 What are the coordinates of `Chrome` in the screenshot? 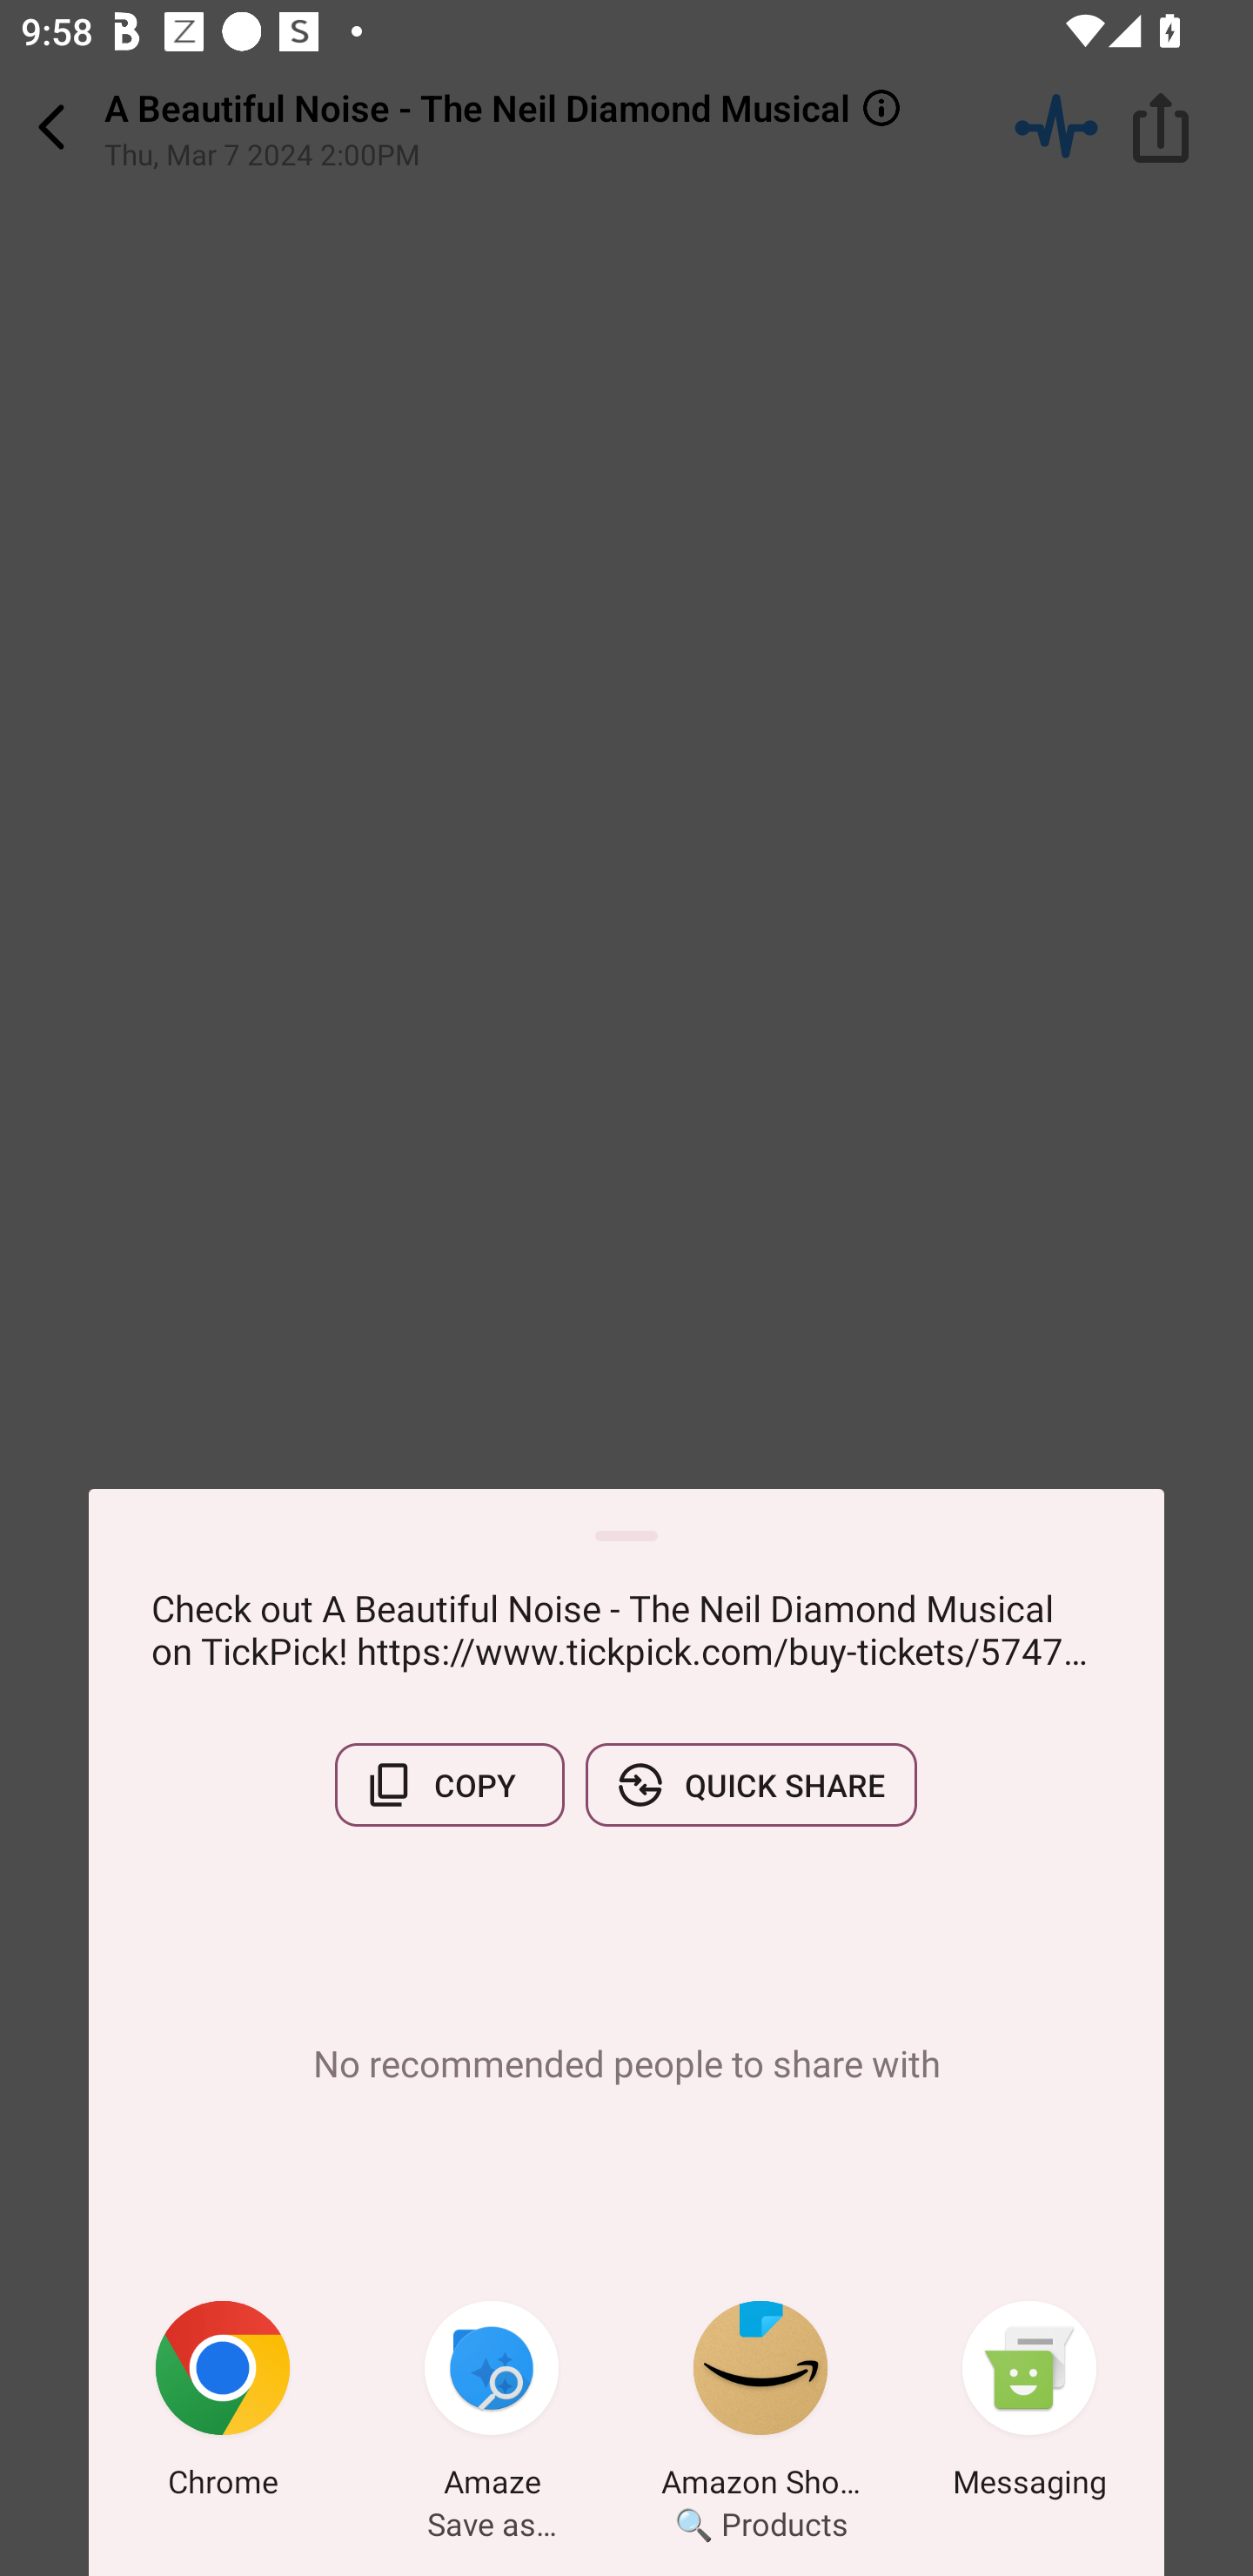 It's located at (223, 2405).